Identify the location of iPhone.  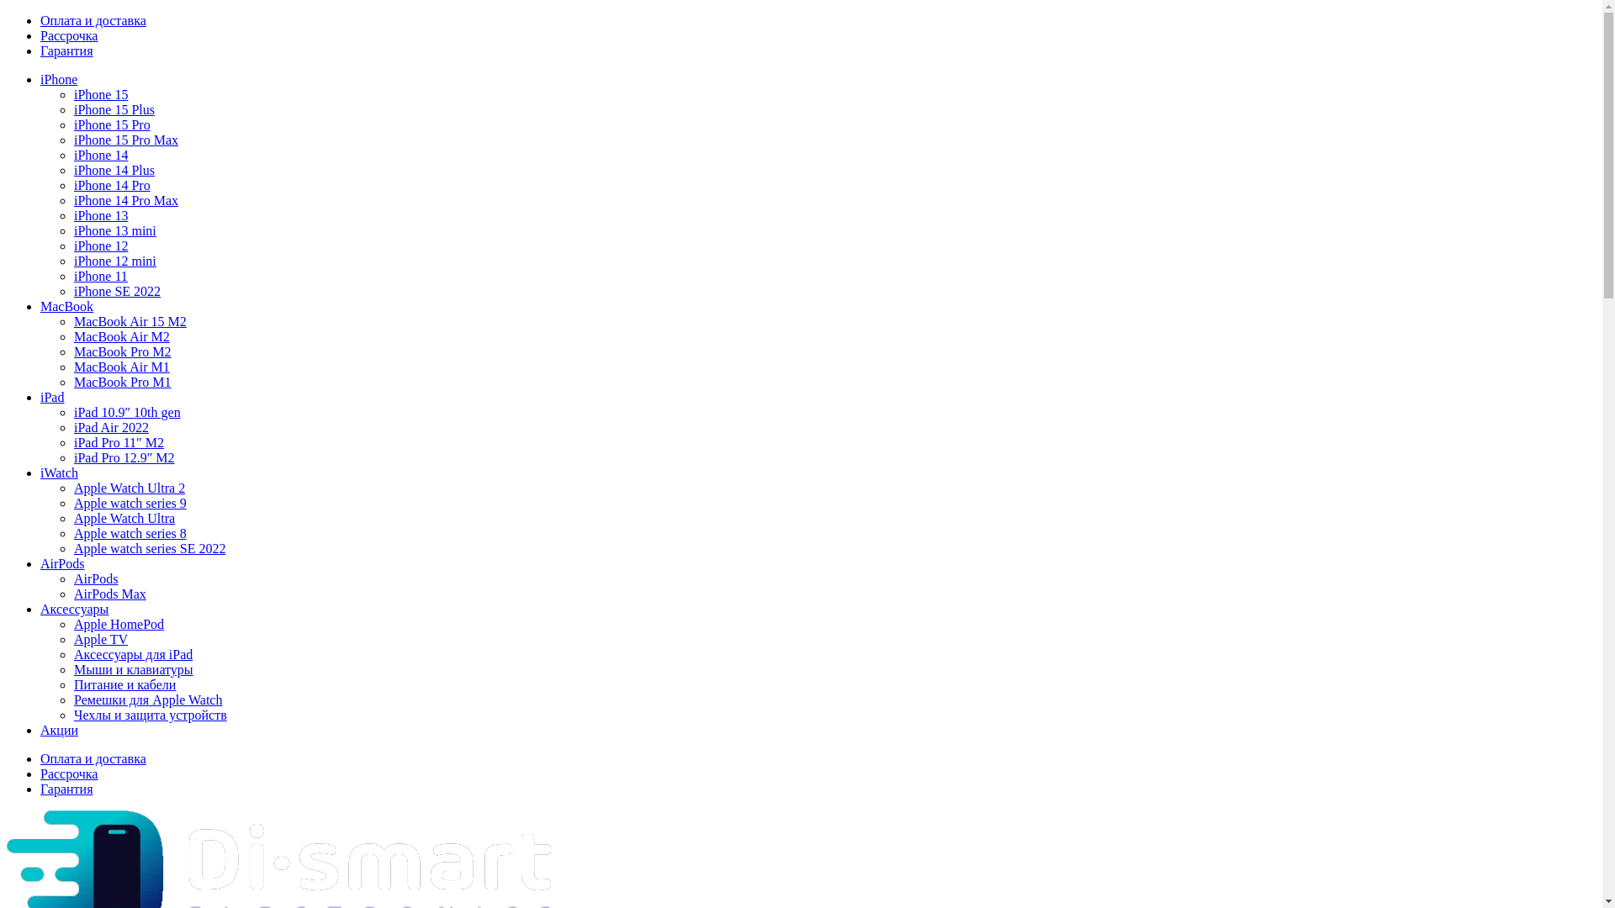
(59, 79).